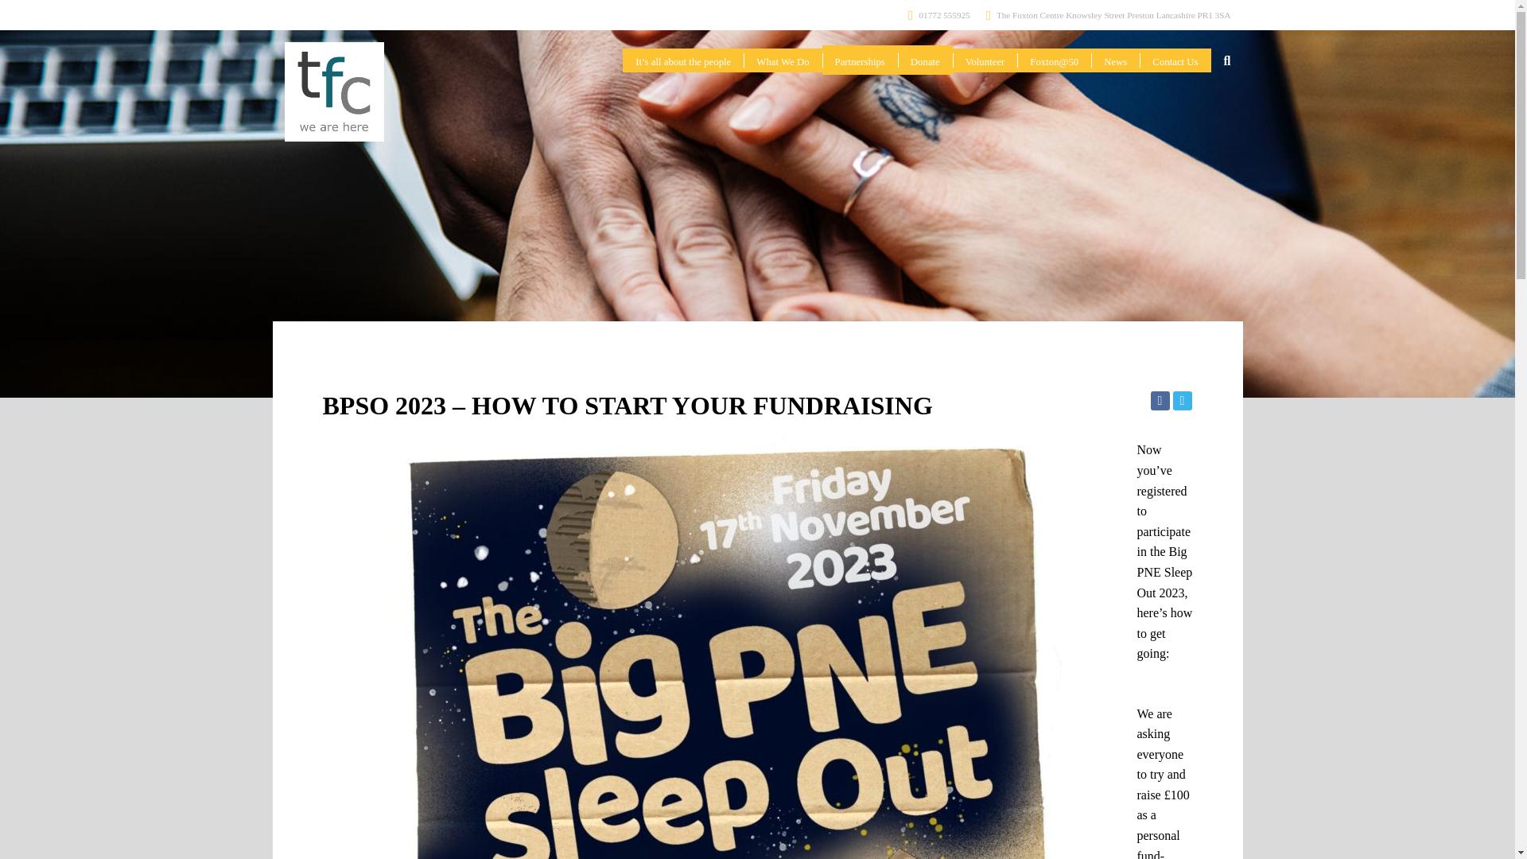  Describe the element at coordinates (334, 91) in the screenshot. I see `The Foxton Centre` at that location.